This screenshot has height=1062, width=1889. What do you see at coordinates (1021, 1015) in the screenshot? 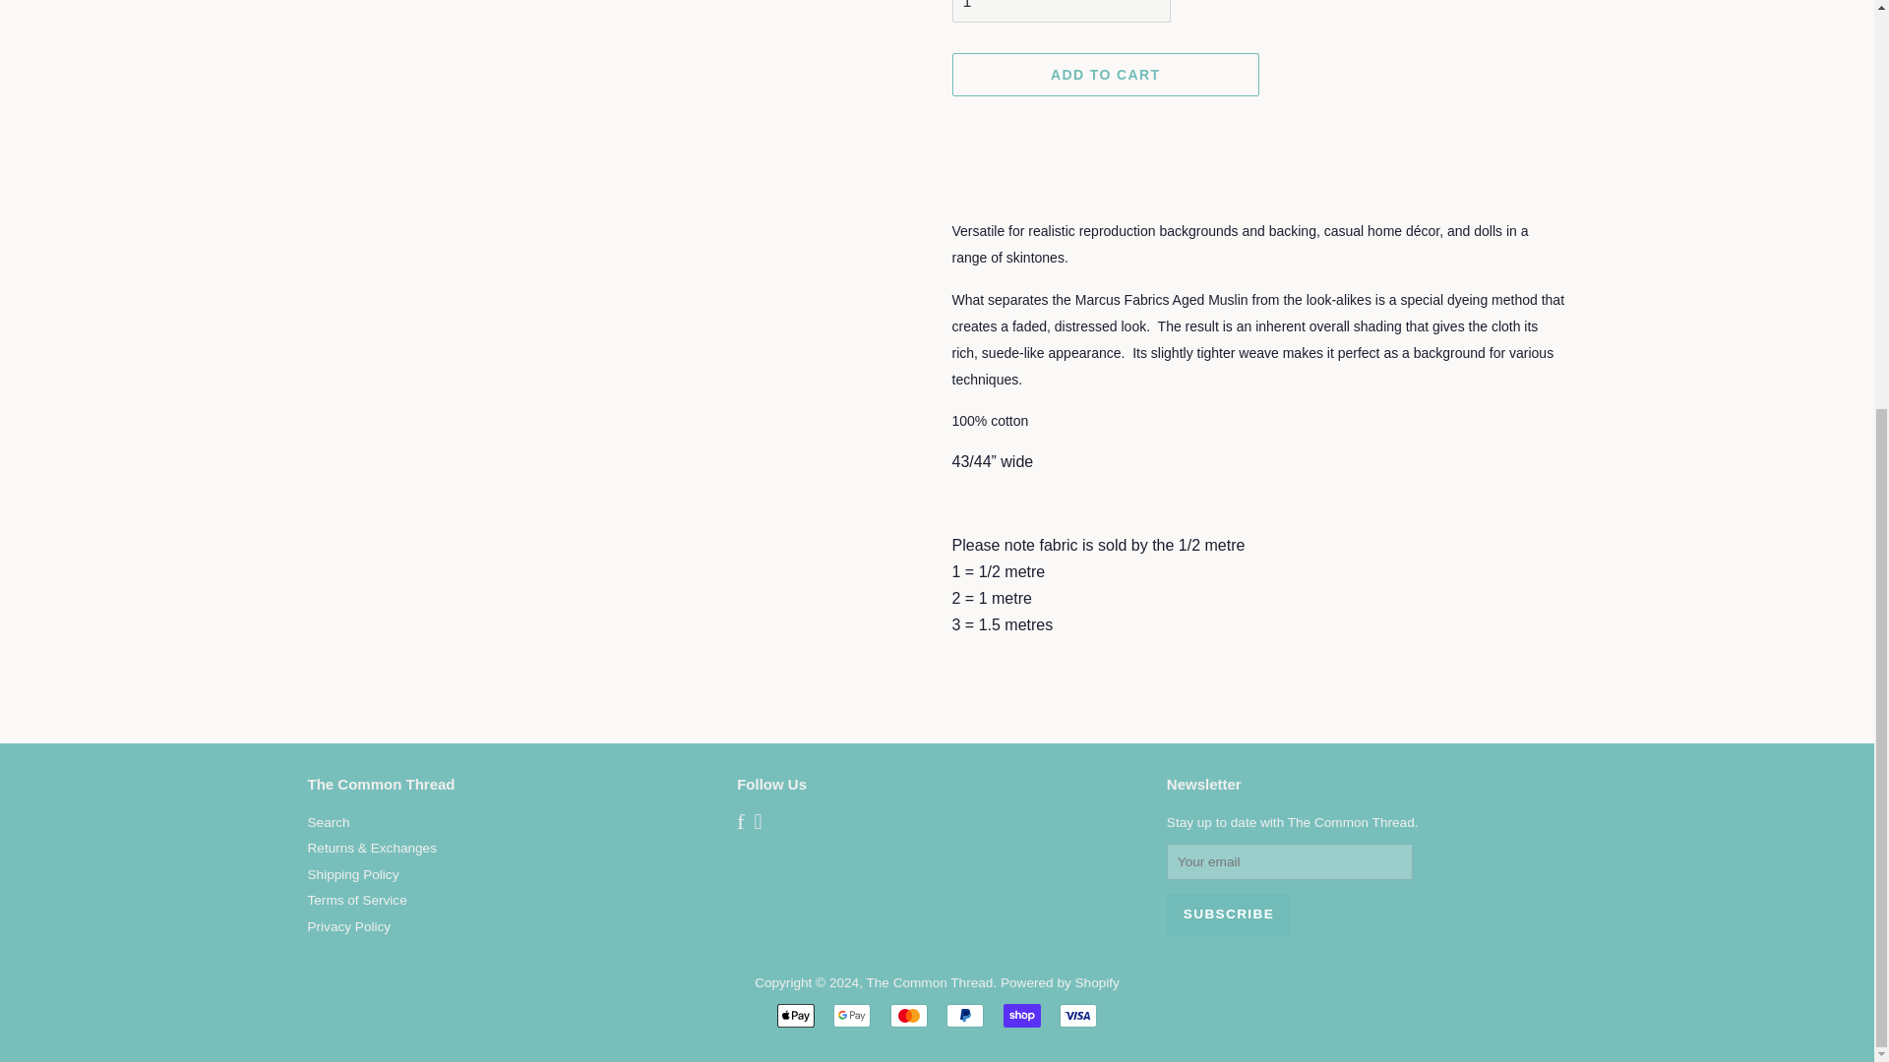
I see `Shop Pay` at bounding box center [1021, 1015].